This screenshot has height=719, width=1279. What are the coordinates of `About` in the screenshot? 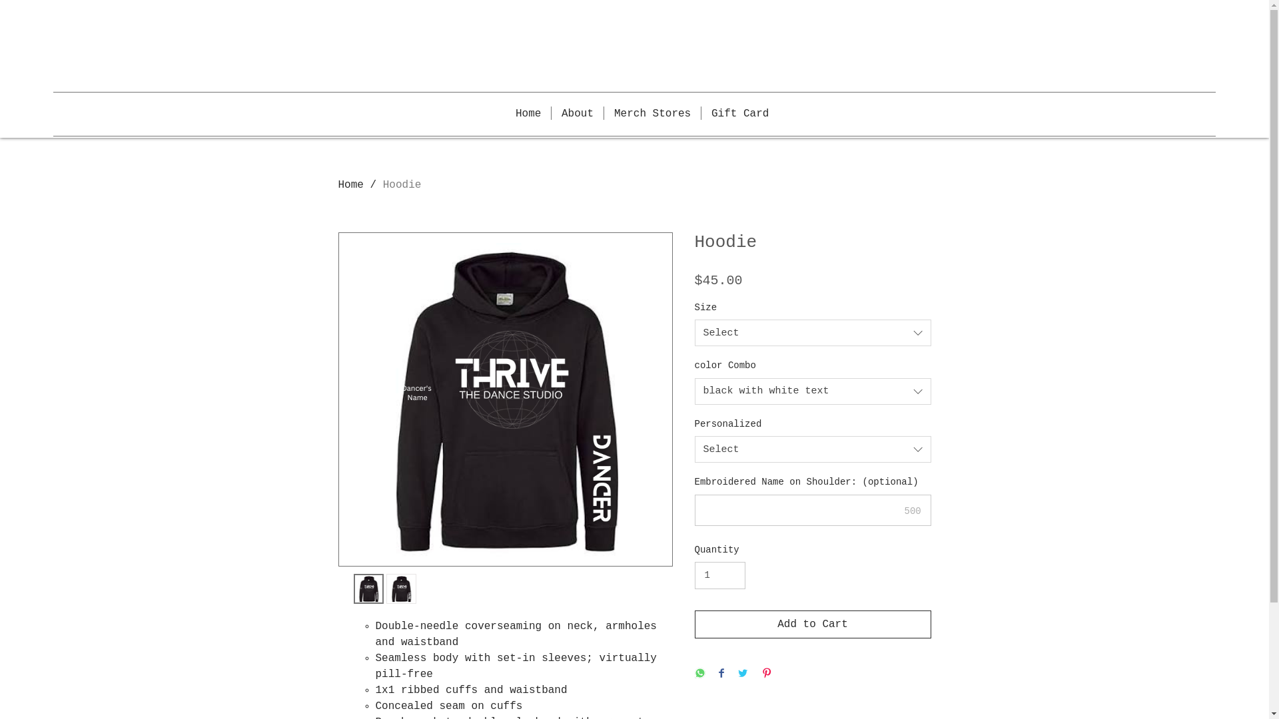 It's located at (578, 113).